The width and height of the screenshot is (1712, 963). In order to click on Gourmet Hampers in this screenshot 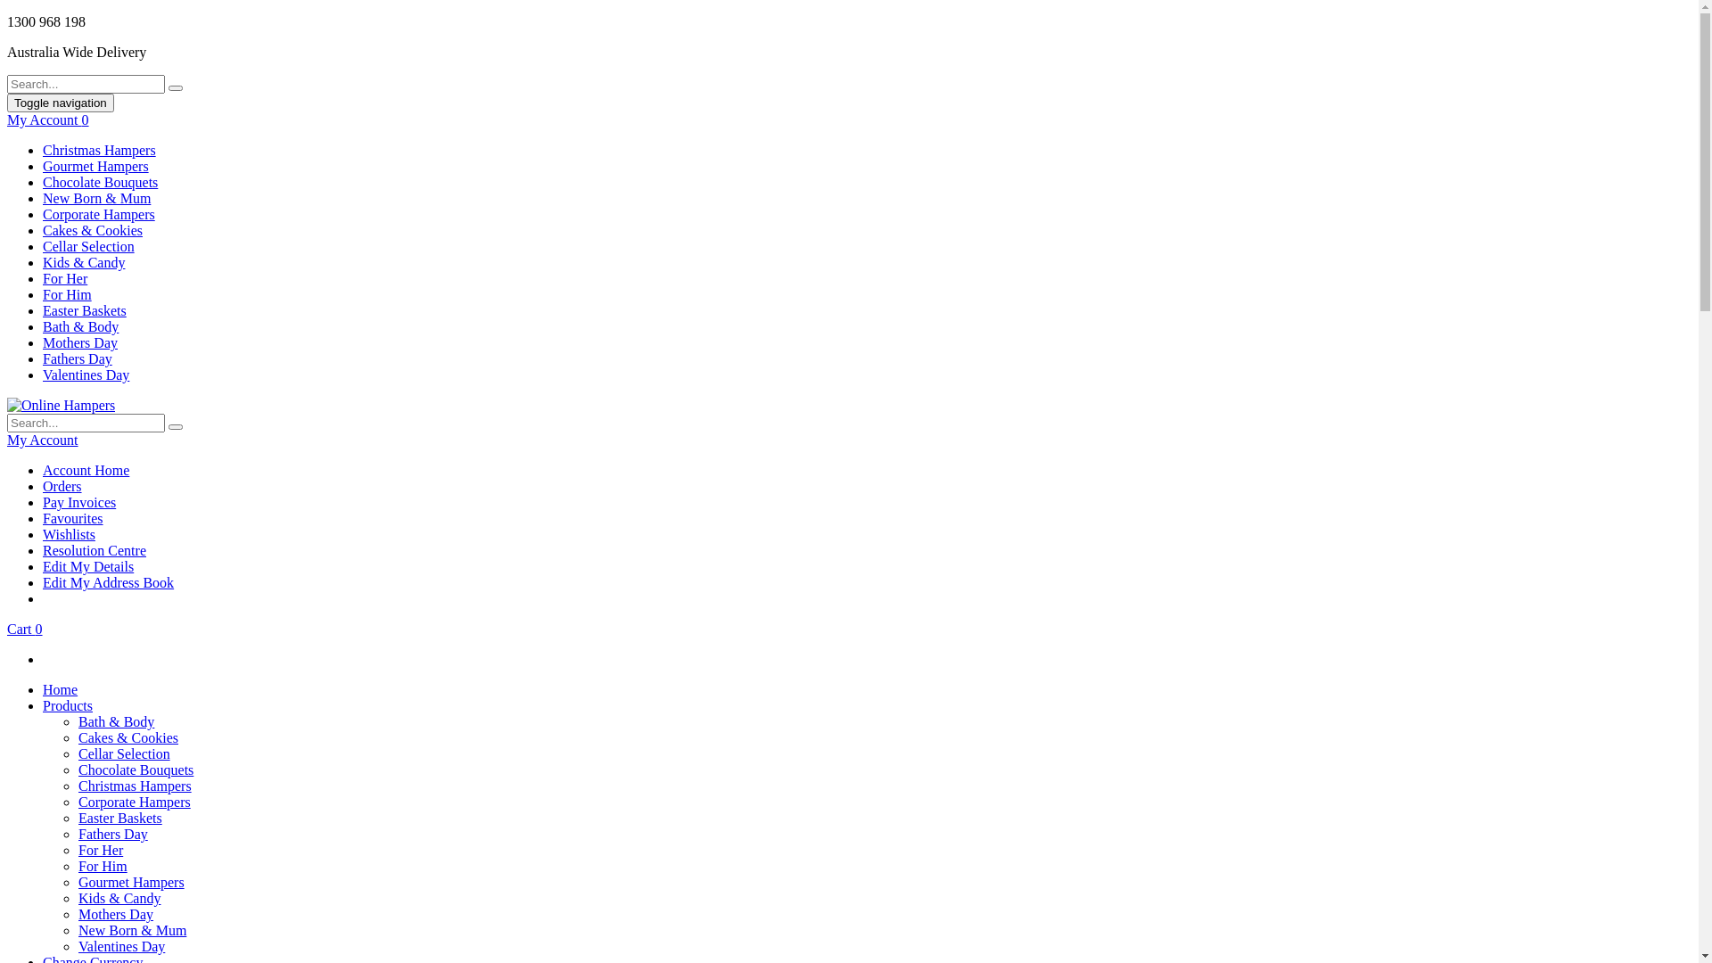, I will do `click(132, 883)`.